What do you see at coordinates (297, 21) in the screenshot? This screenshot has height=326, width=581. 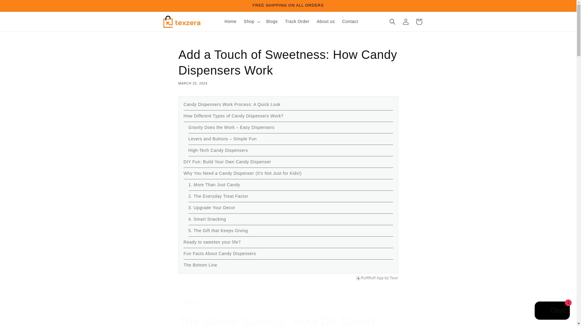 I see `Track Order` at bounding box center [297, 21].